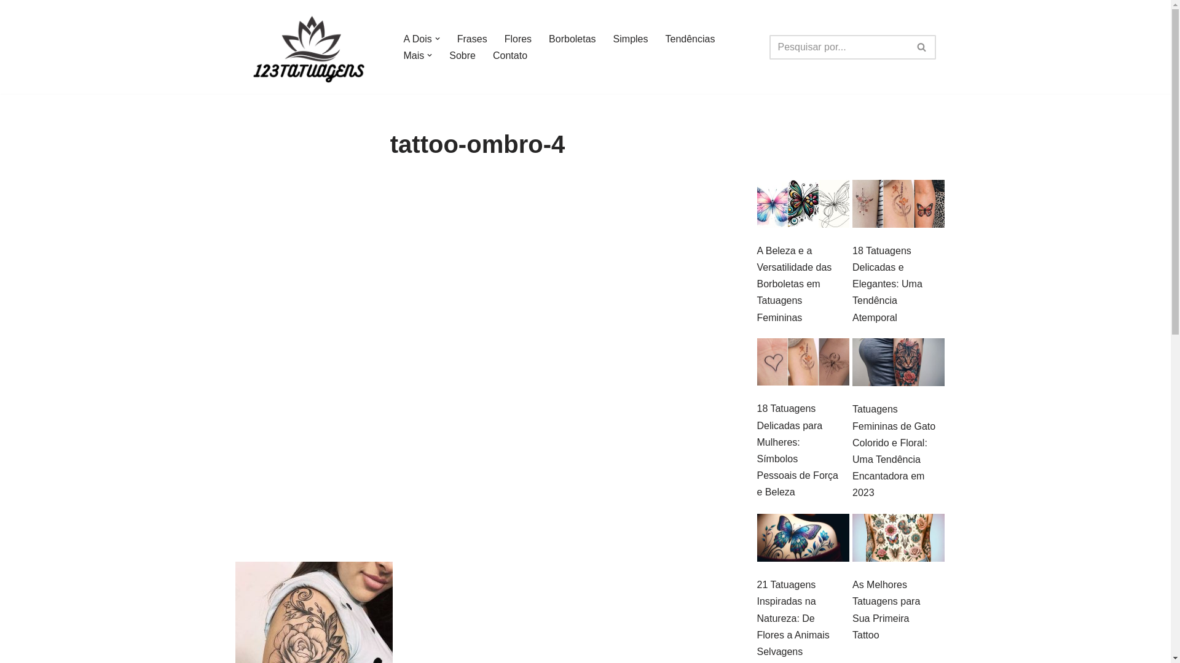 This screenshot has width=1180, height=663. Describe the element at coordinates (462, 55) in the screenshot. I see `Sobre` at that location.